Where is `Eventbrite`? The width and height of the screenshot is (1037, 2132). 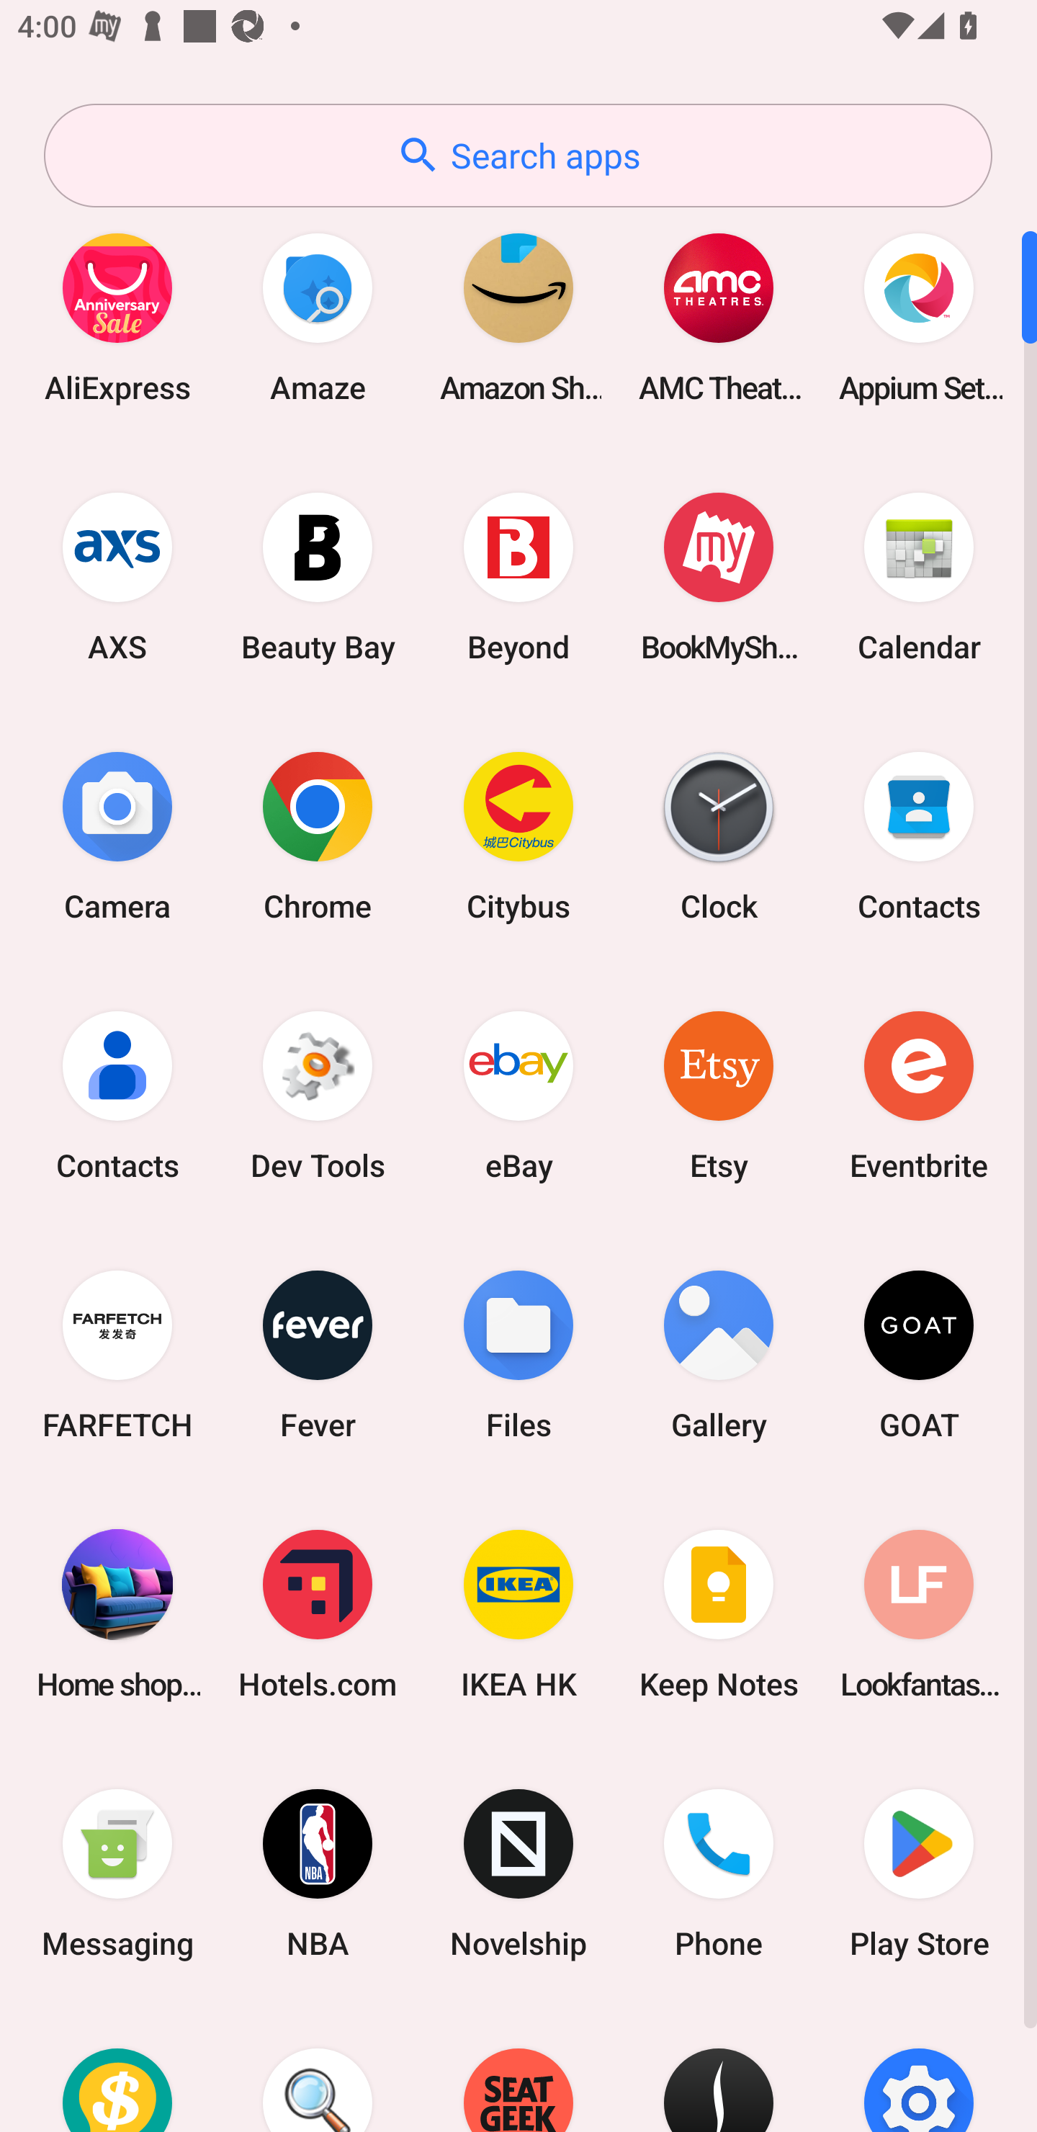
Eventbrite is located at coordinates (919, 1095).